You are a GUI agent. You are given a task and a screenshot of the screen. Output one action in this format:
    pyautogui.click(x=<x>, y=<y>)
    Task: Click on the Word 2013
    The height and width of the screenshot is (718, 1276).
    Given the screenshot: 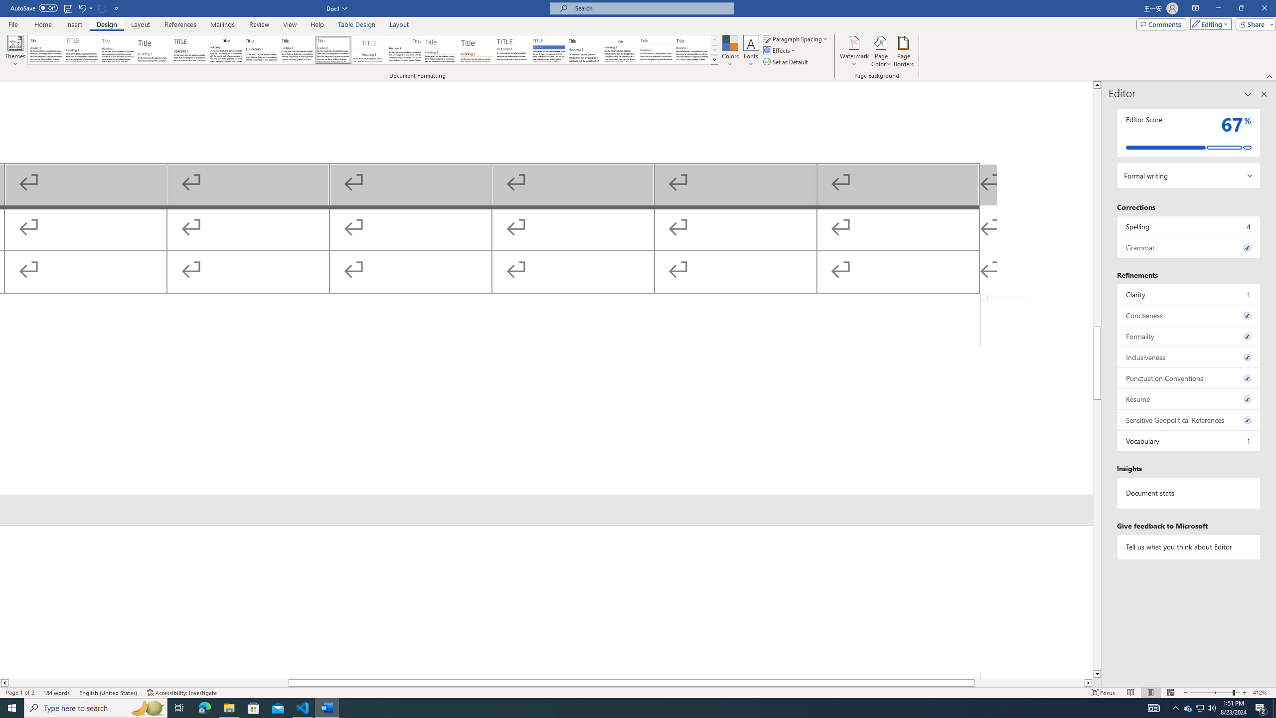 What is the action you would take?
    pyautogui.click(x=693, y=50)
    